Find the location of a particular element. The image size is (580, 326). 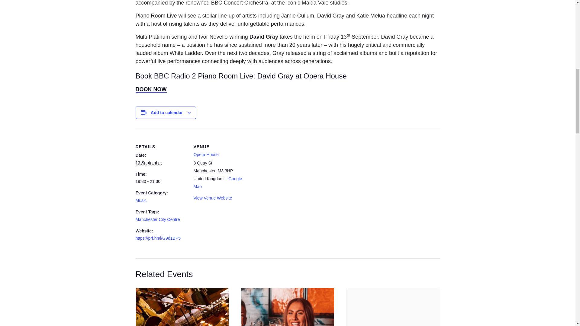

Google maps iframe displaying the address to Opera House is located at coordinates (283, 170).